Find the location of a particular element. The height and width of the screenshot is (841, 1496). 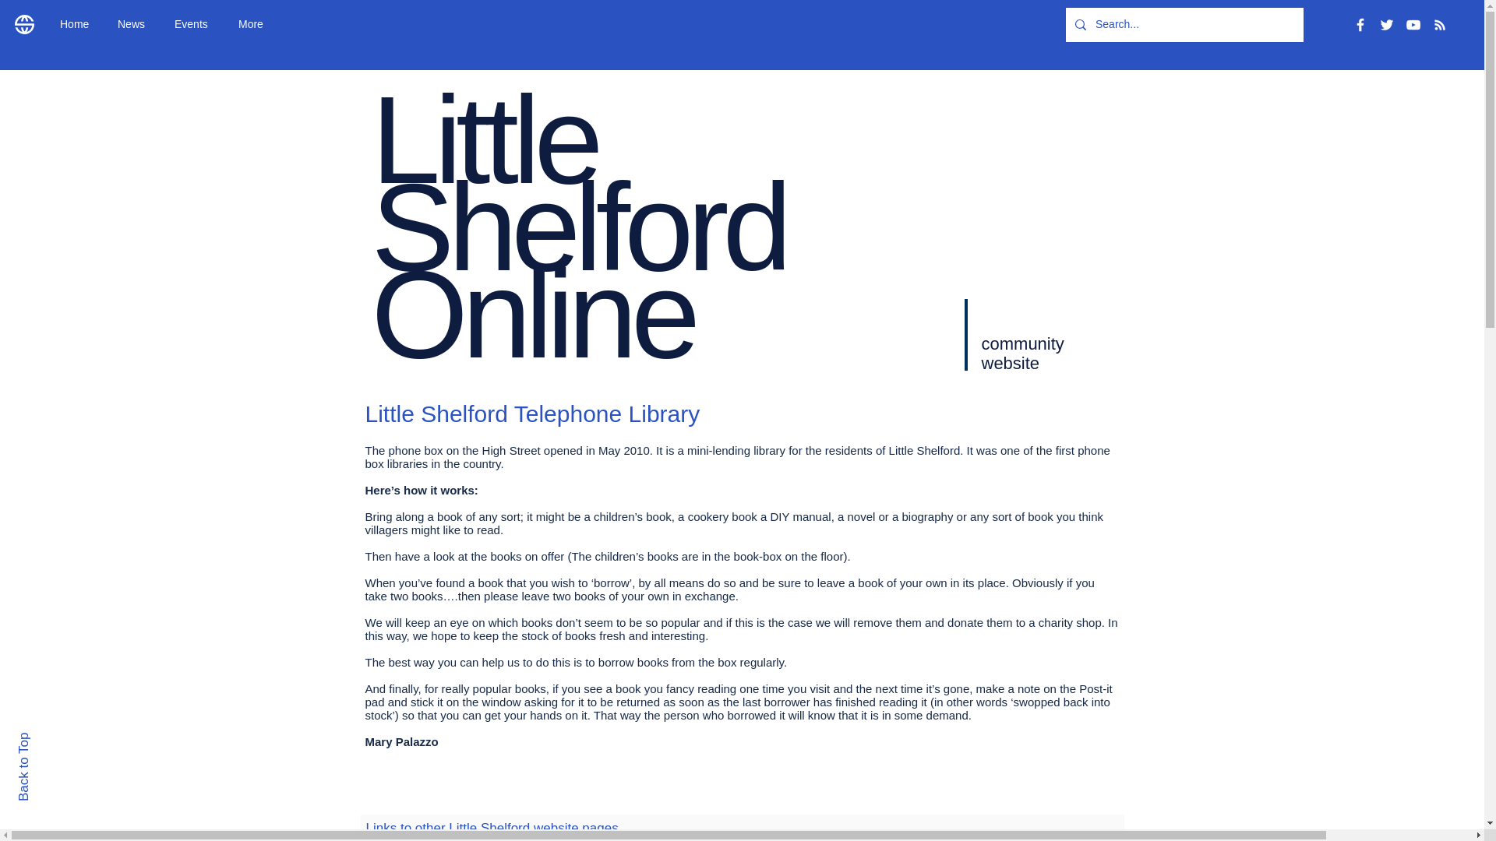

Events is located at coordinates (195, 25).